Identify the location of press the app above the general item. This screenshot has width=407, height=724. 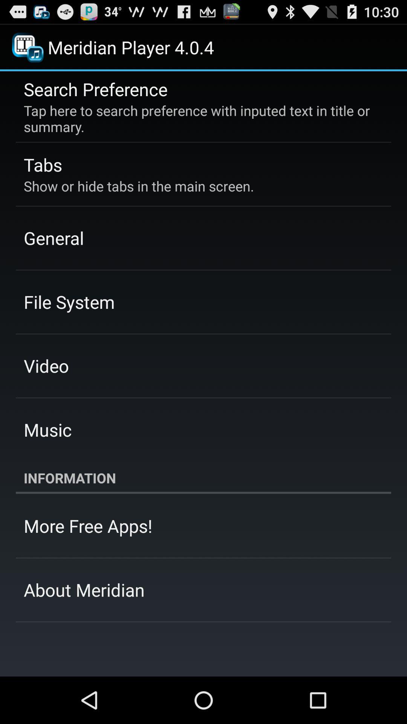
(139, 186).